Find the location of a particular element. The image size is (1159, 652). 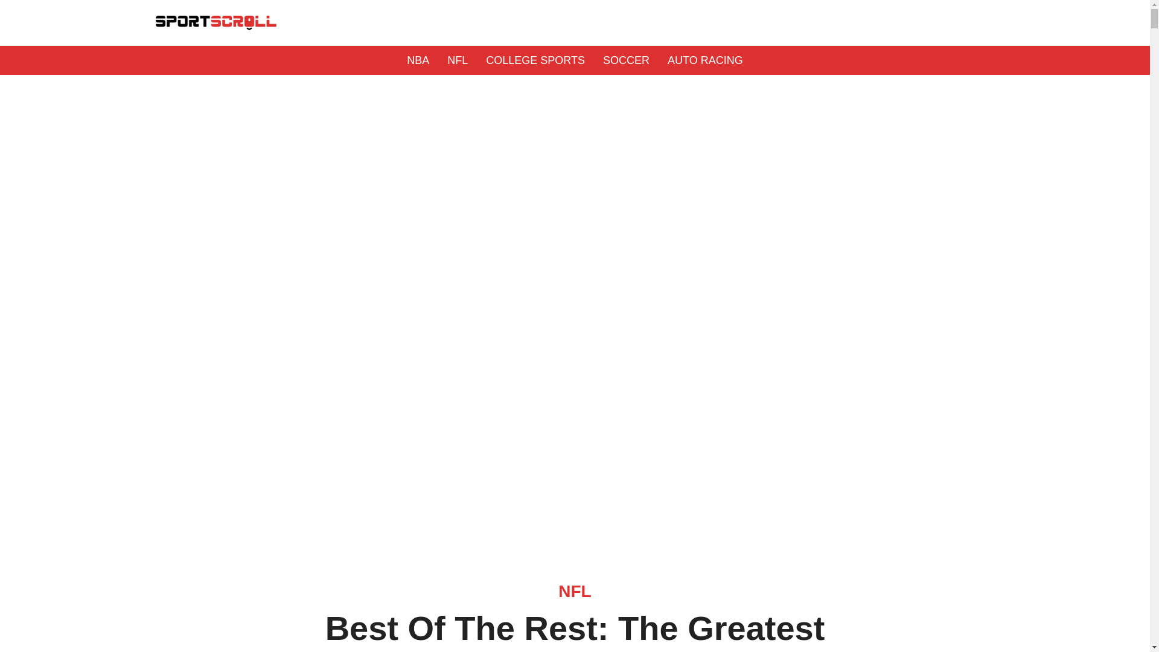

NFL is located at coordinates (458, 60).